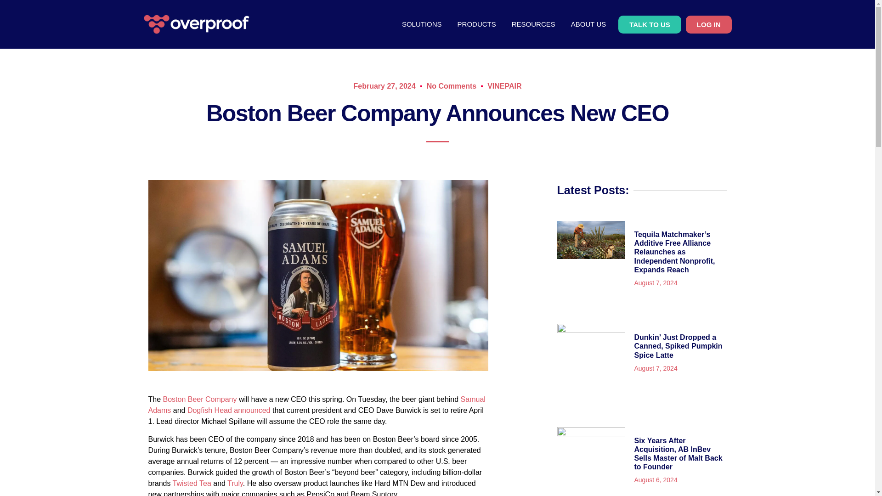 This screenshot has width=882, height=496. What do you see at coordinates (477, 24) in the screenshot?
I see `PRODUCTS` at bounding box center [477, 24].